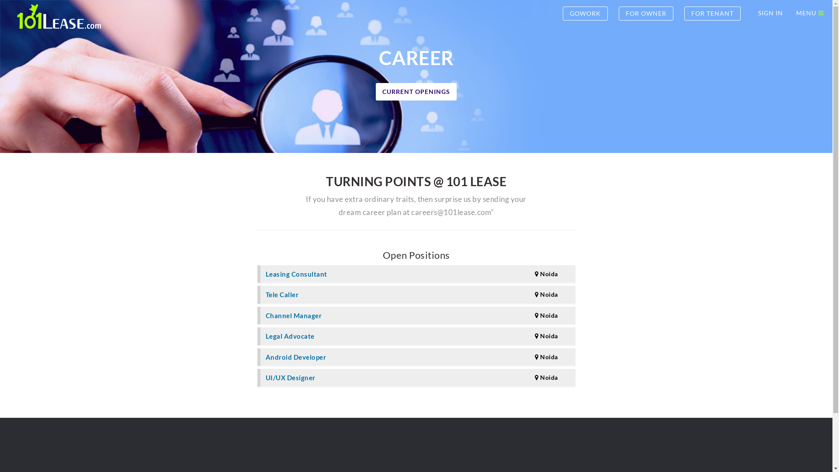 The image size is (839, 472). Describe the element at coordinates (646, 14) in the screenshot. I see `FOR OWNER` at that location.